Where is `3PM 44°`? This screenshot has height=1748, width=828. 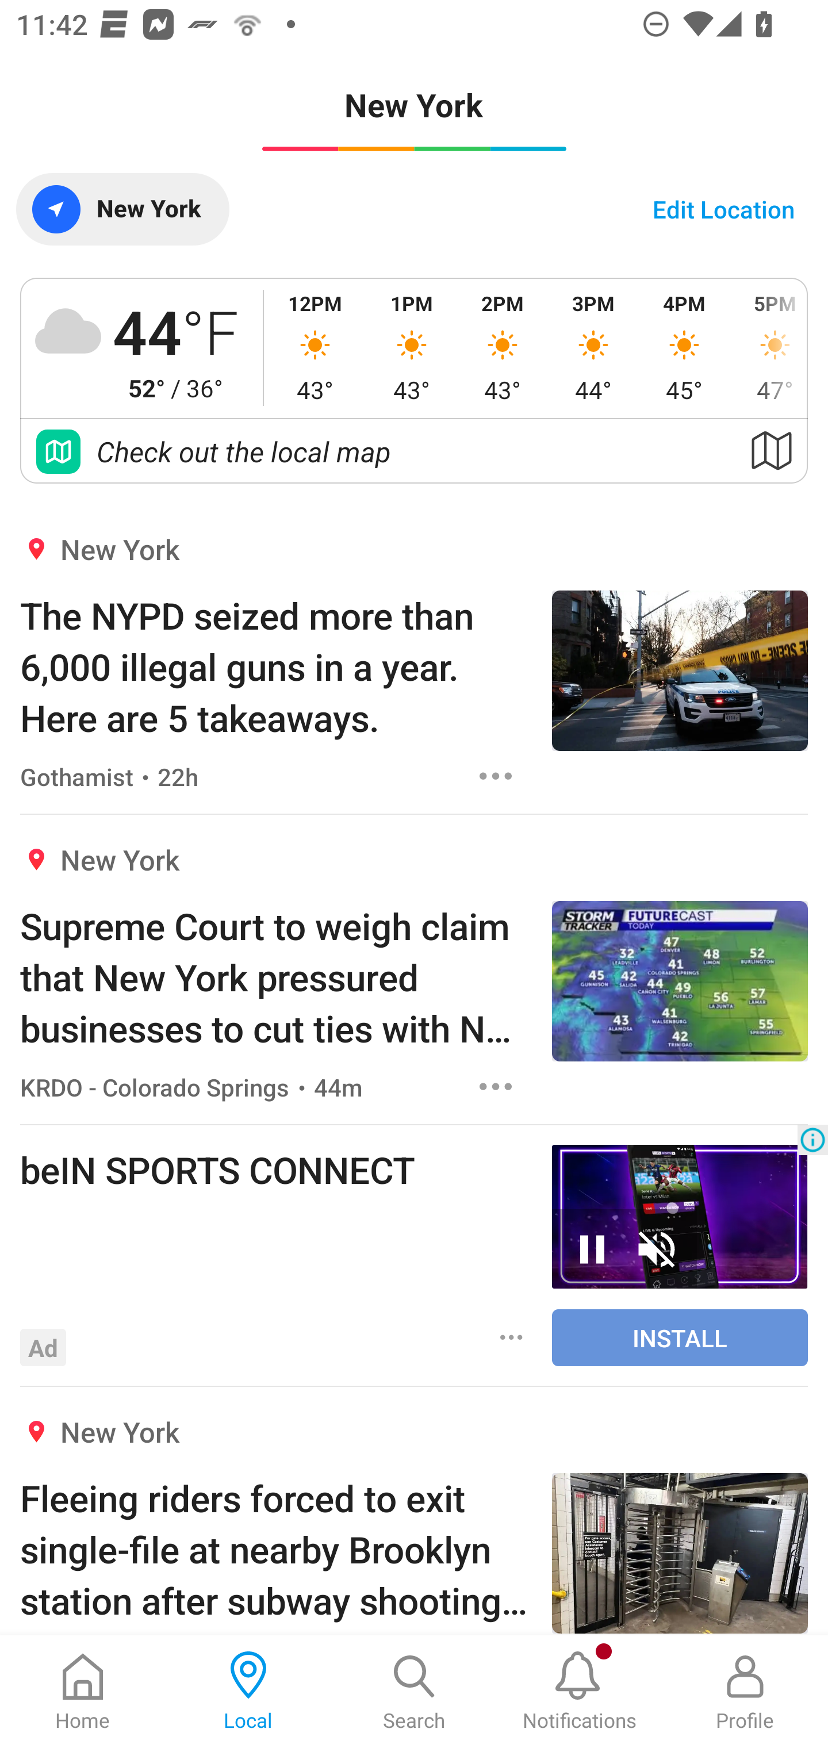 3PM 44° is located at coordinates (593, 347).